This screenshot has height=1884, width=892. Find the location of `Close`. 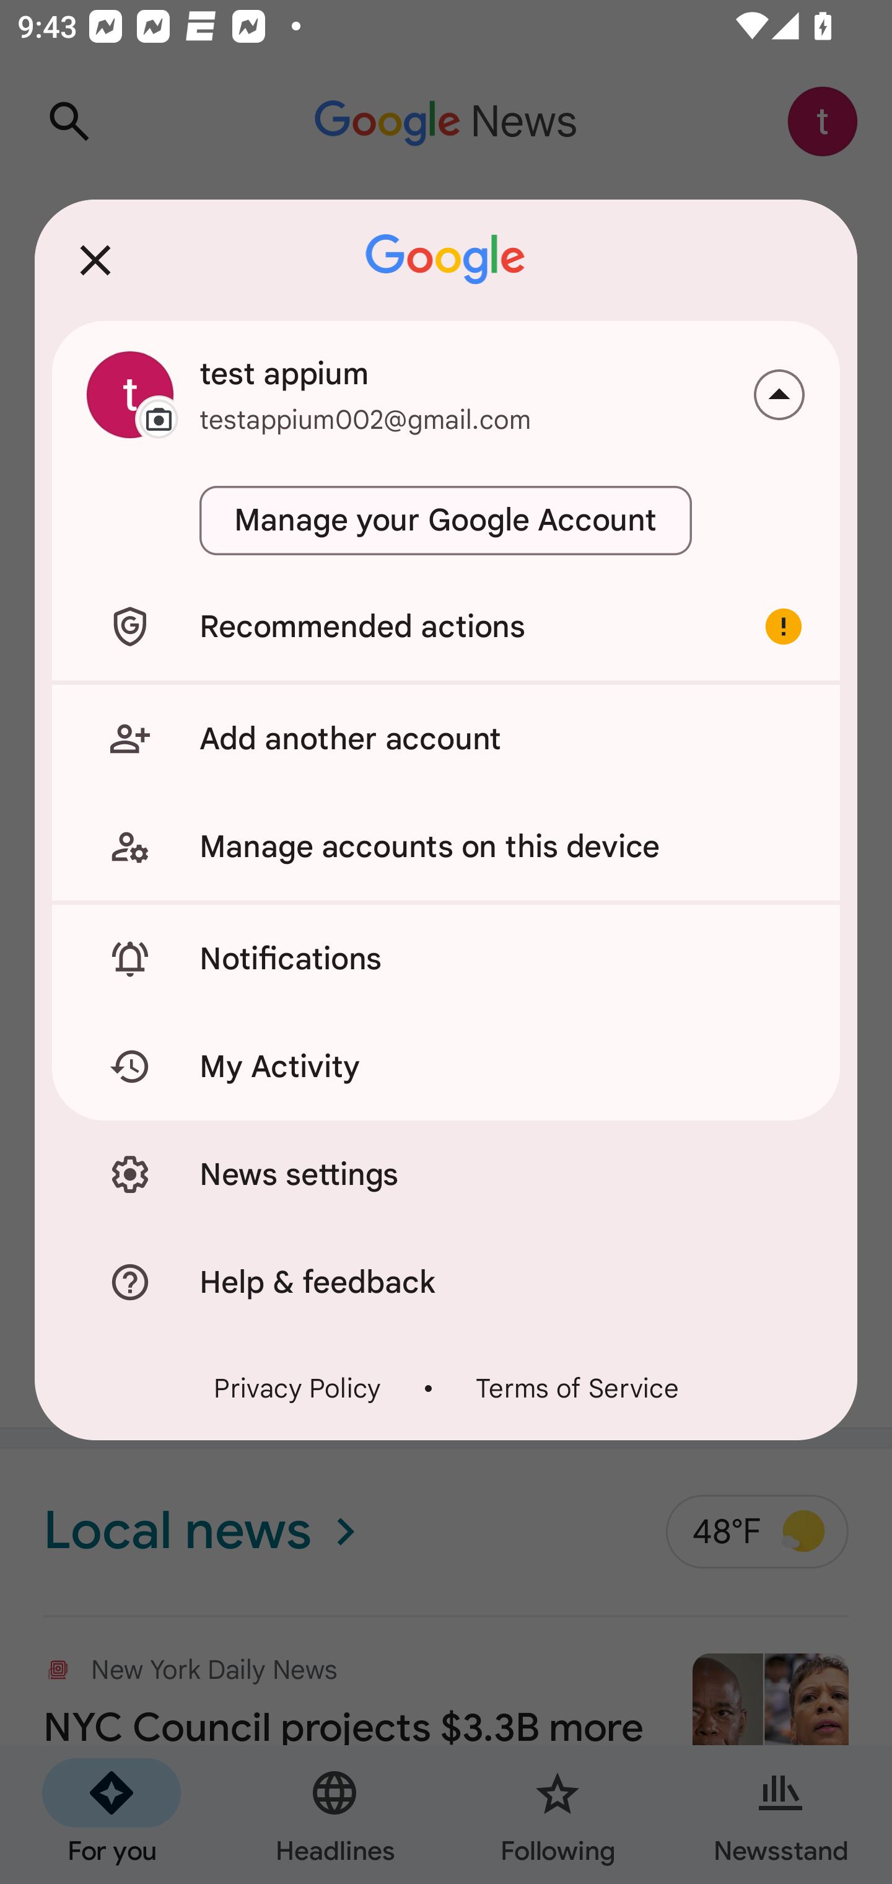

Close is located at coordinates (95, 260).